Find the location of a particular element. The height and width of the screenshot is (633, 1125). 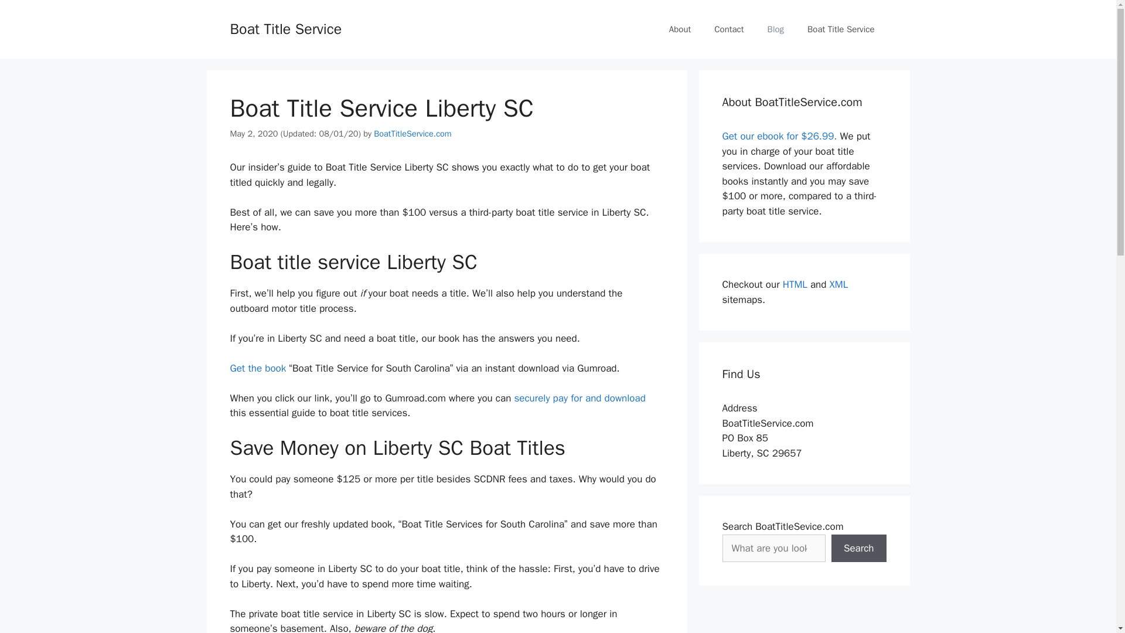

Boat Title Service is located at coordinates (840, 29).